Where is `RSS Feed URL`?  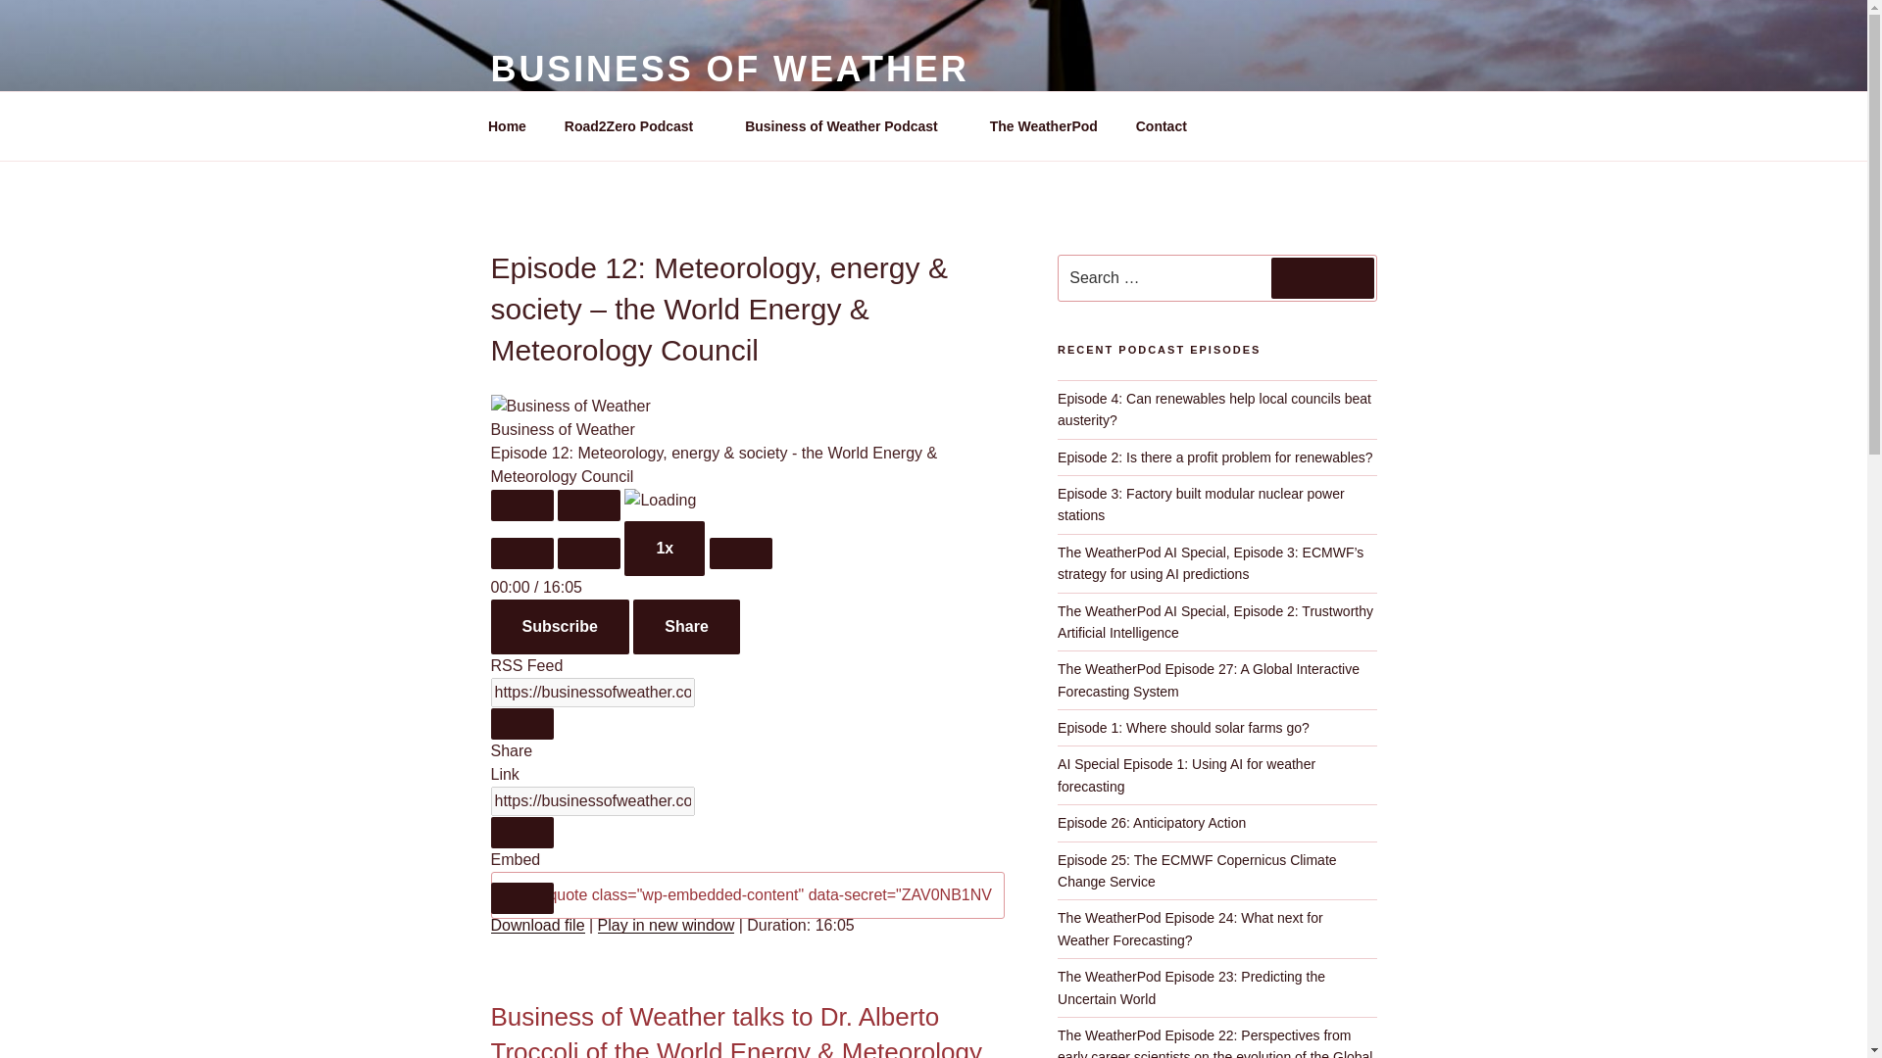
RSS Feed URL is located at coordinates (592, 693).